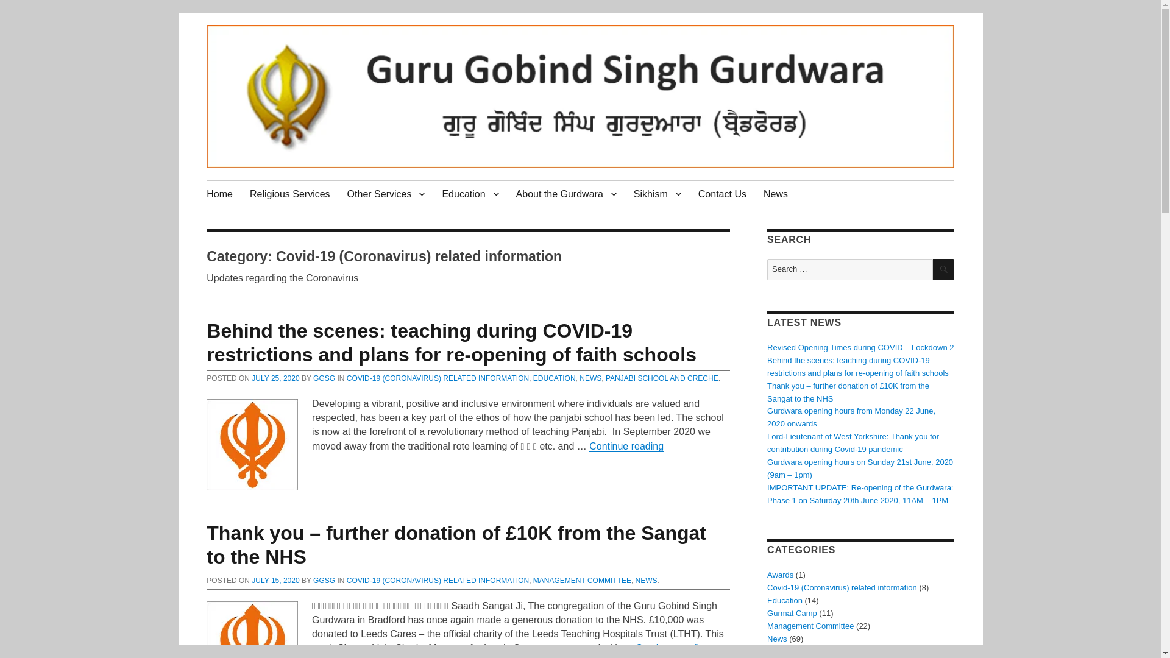  I want to click on News, so click(775, 194).